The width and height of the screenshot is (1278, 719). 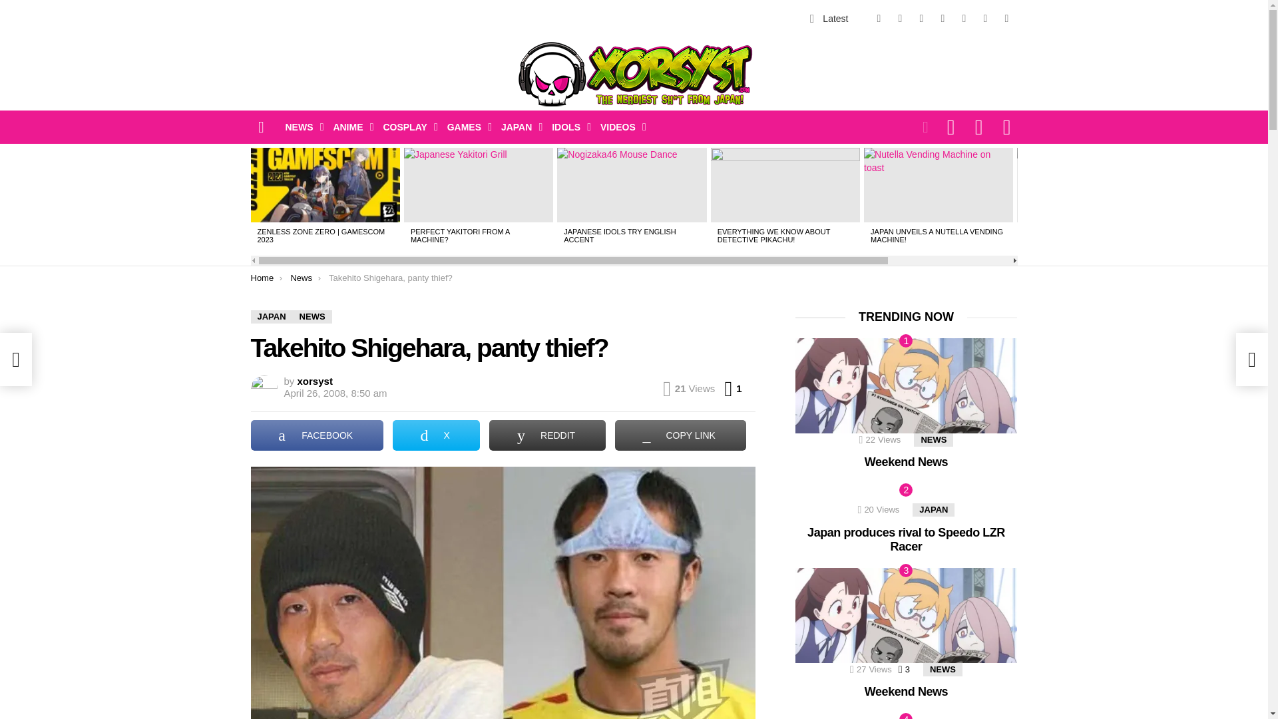 I want to click on Latest, so click(x=829, y=18).